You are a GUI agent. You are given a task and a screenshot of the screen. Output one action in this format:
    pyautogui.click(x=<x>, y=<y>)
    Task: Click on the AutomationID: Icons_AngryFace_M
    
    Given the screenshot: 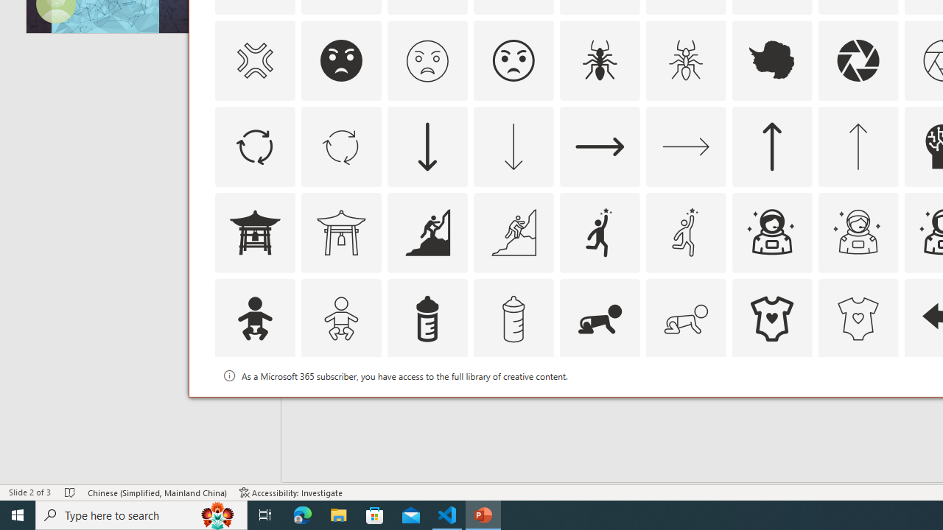 What is the action you would take?
    pyautogui.click(x=427, y=60)
    